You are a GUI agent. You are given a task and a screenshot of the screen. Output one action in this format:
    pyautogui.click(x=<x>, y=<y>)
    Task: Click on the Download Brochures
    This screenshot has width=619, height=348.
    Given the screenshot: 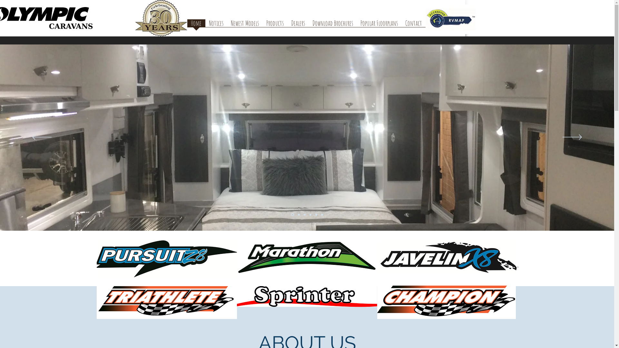 What is the action you would take?
    pyautogui.click(x=333, y=25)
    